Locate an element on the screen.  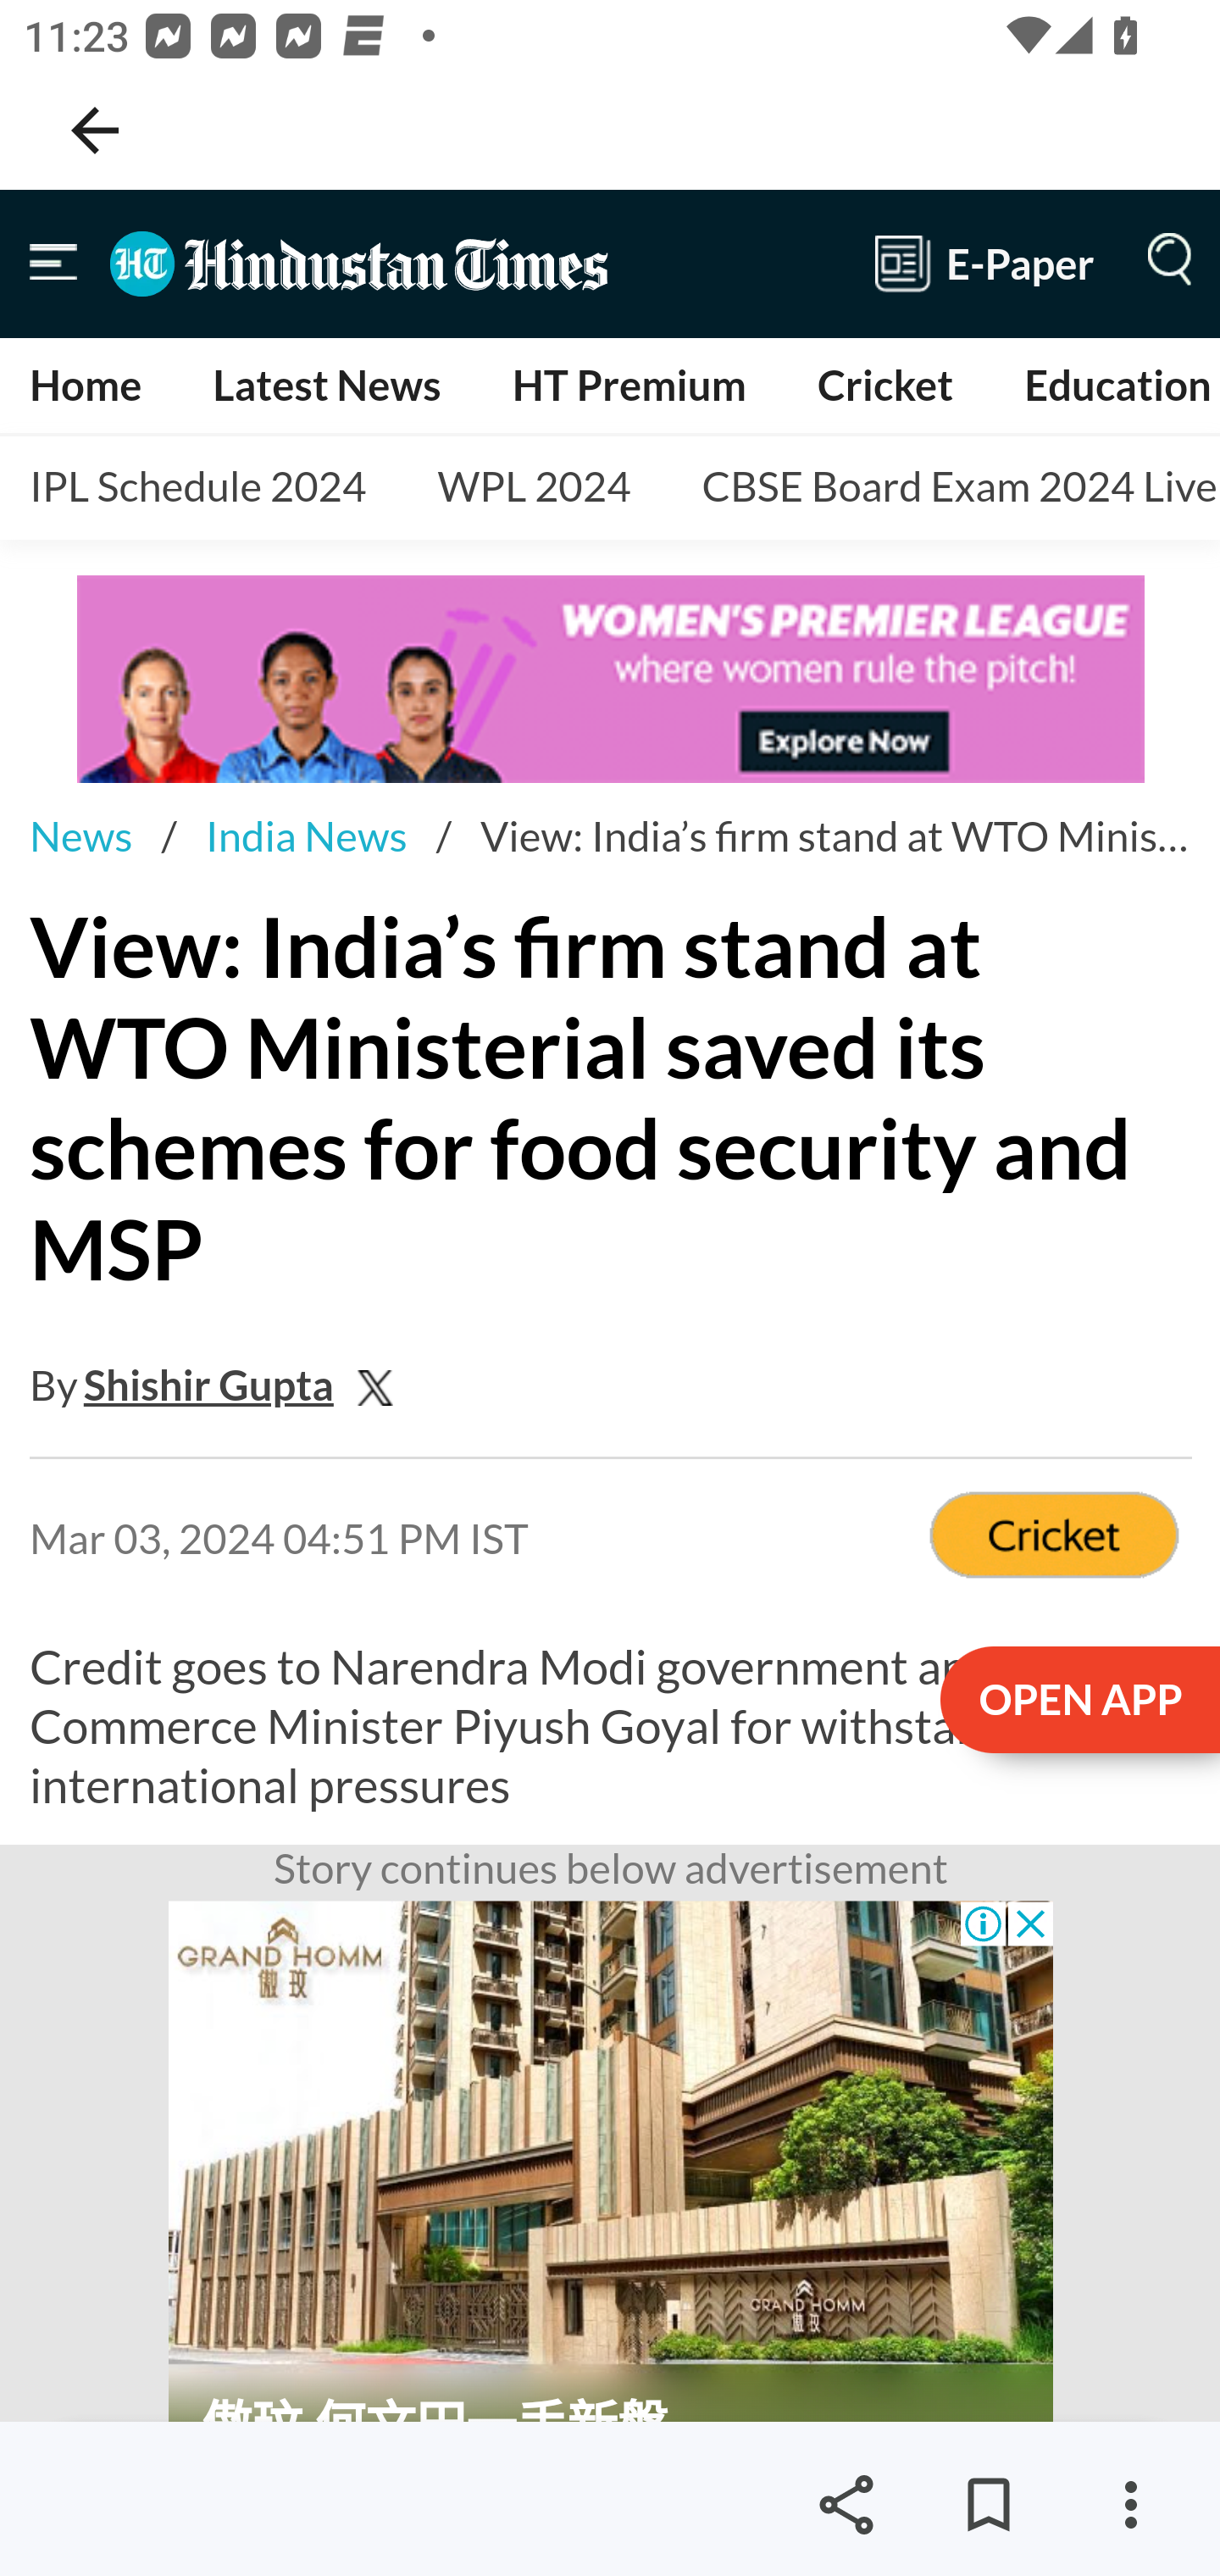
Cricket is located at coordinates (884, 385).